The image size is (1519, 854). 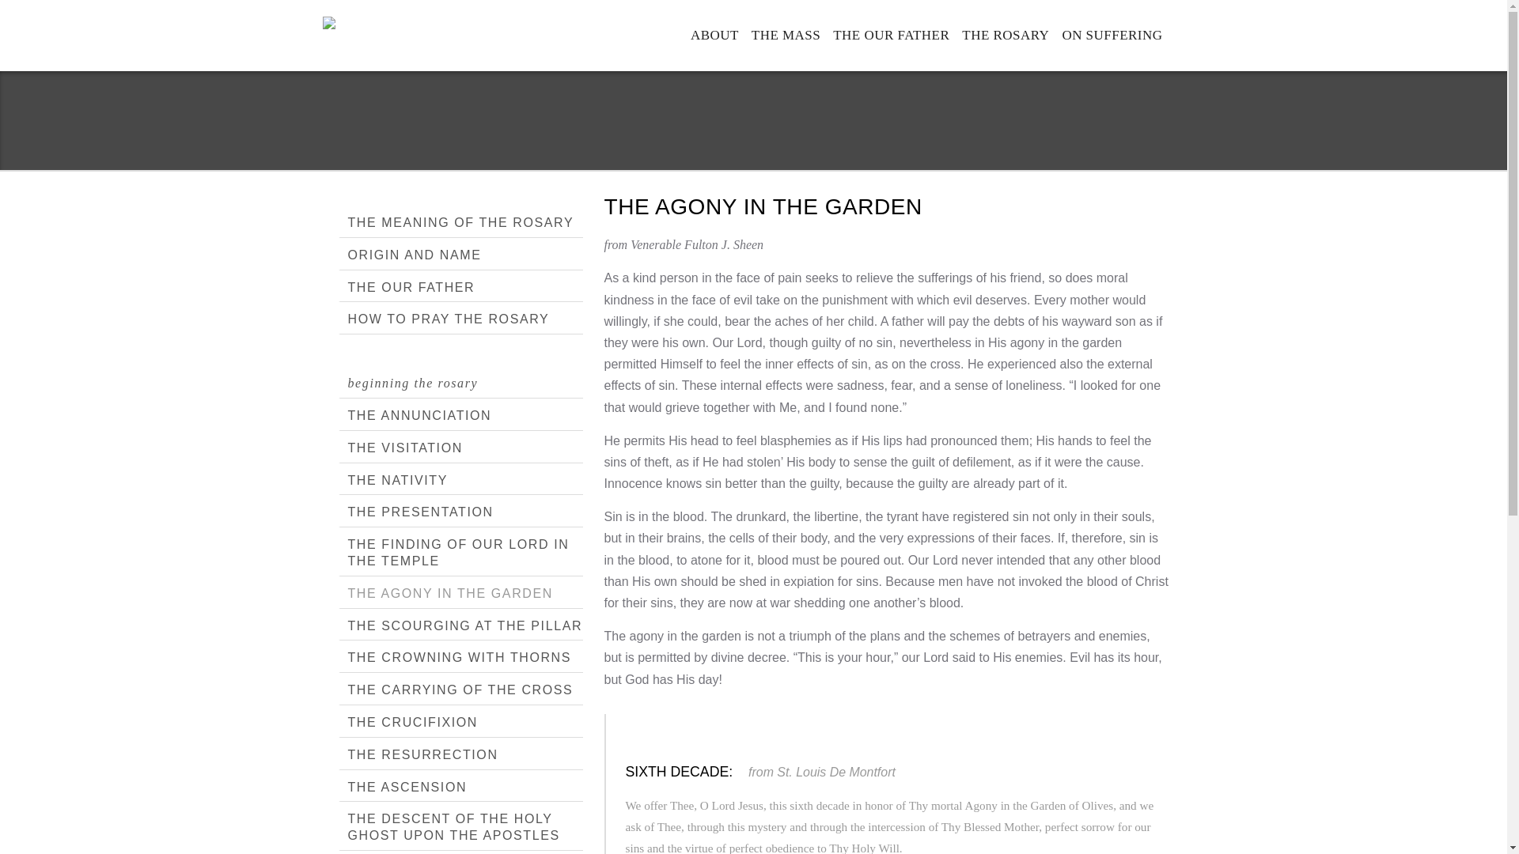 What do you see at coordinates (460, 724) in the screenshot?
I see `THE CRUCIFIXION` at bounding box center [460, 724].